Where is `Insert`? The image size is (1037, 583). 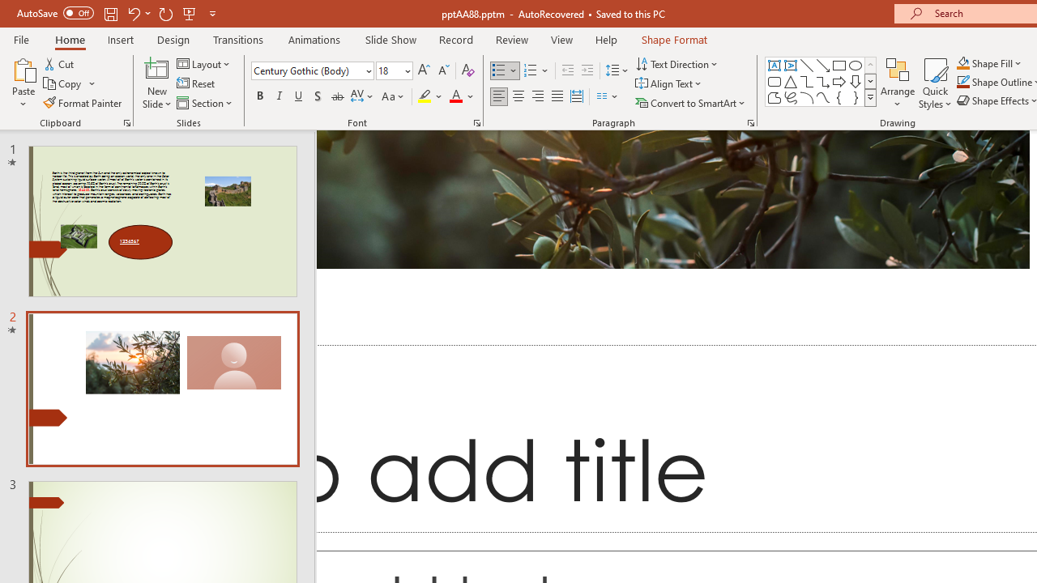
Insert is located at coordinates (122, 39).